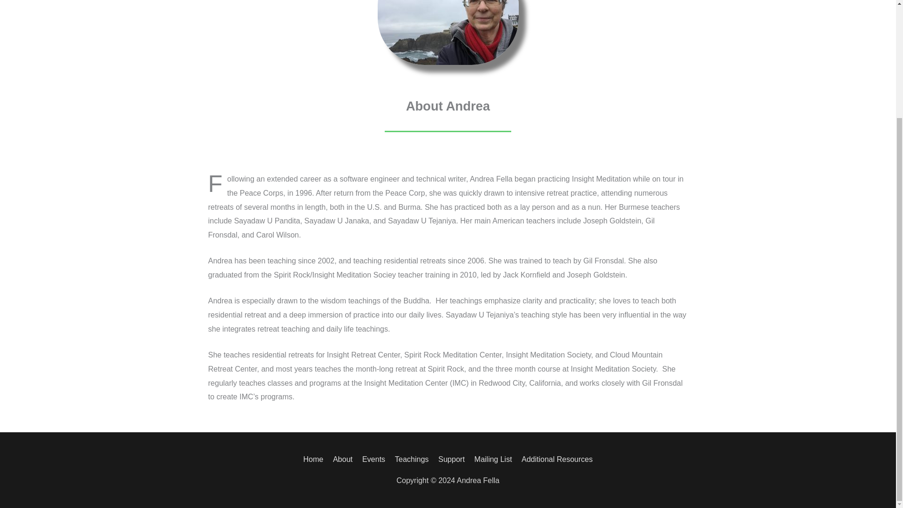 This screenshot has width=903, height=508. Describe the element at coordinates (493, 459) in the screenshot. I see `Mailing List` at that location.